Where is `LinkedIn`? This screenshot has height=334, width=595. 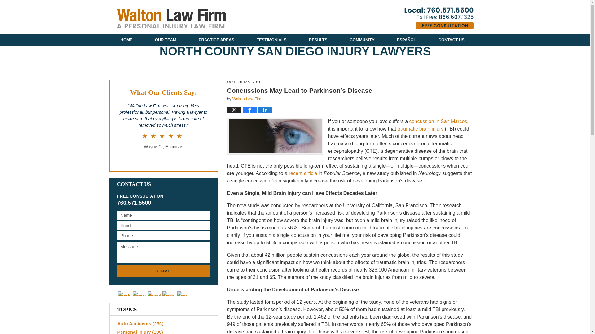
LinkedIn is located at coordinates (154, 293).